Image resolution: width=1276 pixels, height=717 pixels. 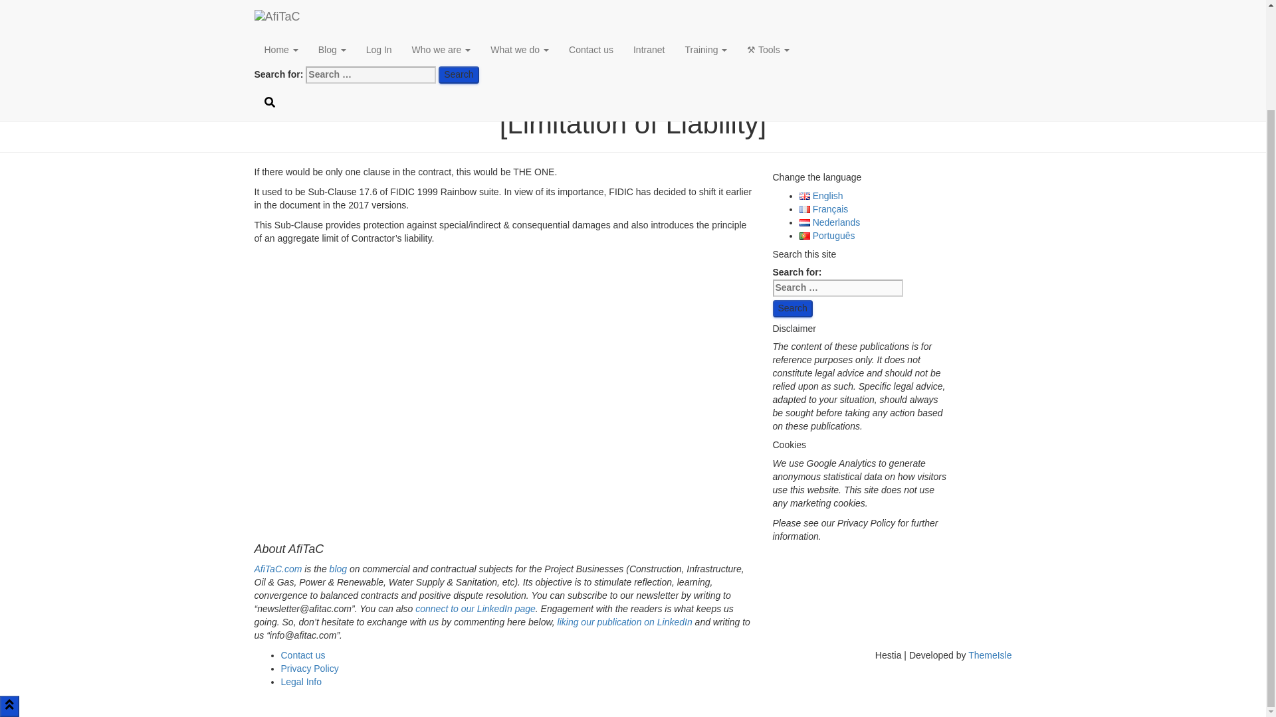 I want to click on Dispute Resolution, so click(x=633, y=6).